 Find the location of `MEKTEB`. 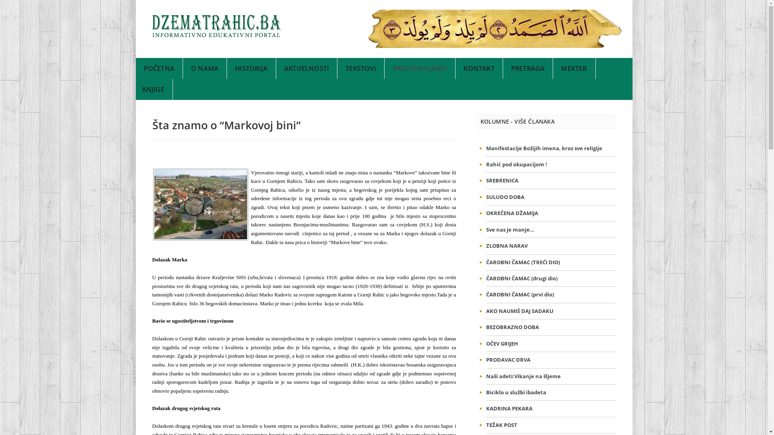

MEKTEB is located at coordinates (574, 68).